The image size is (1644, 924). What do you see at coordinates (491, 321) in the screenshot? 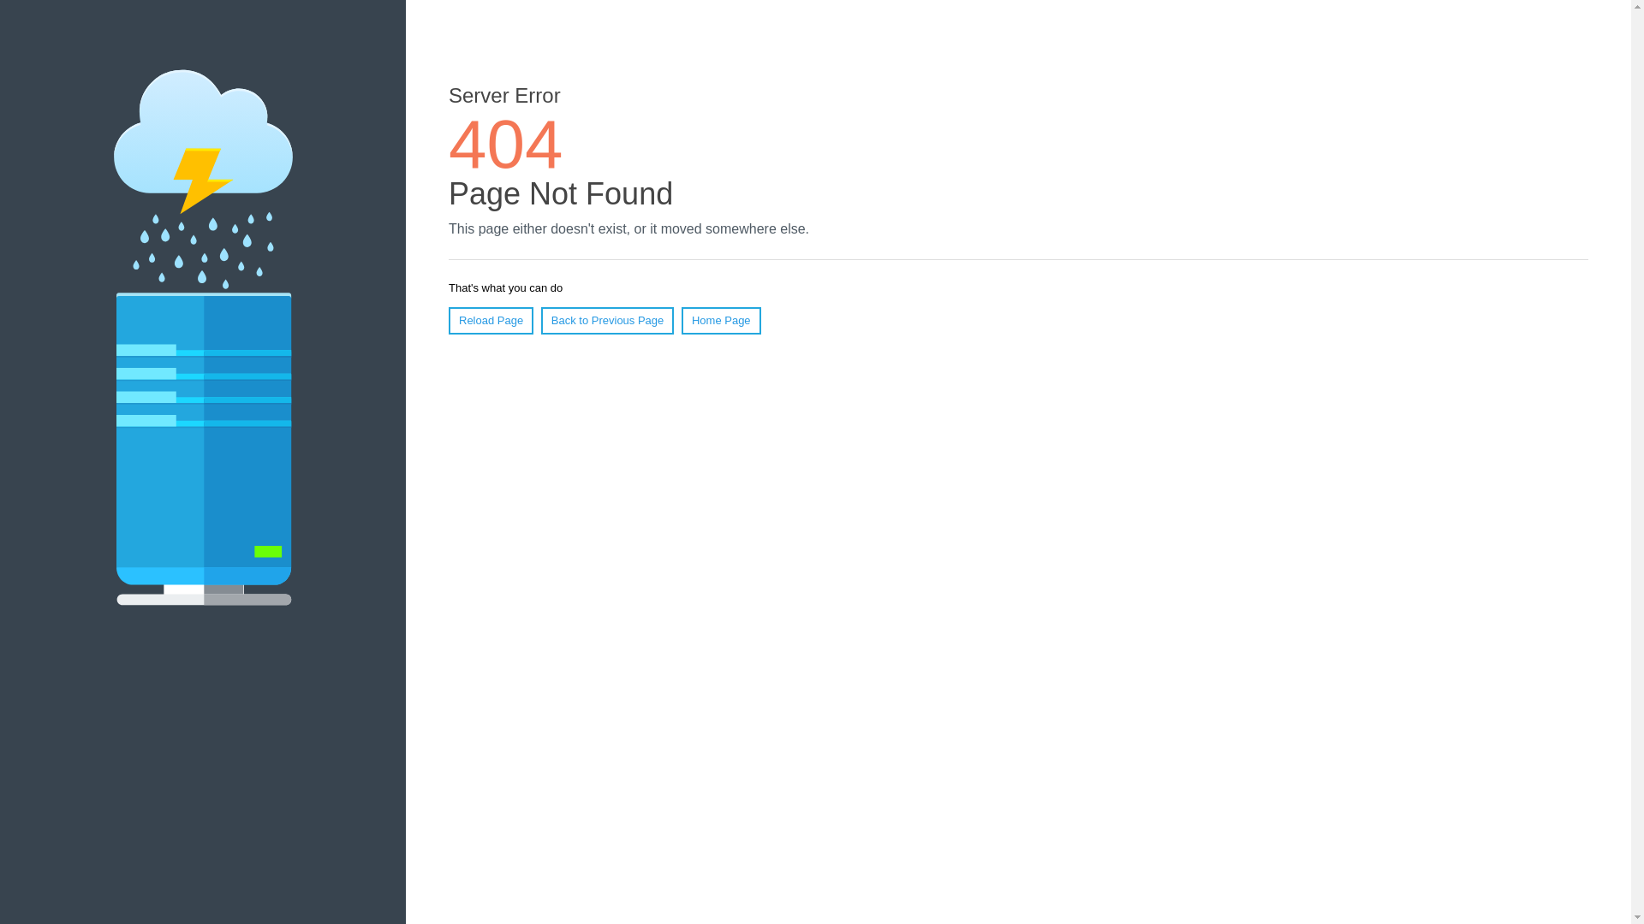
I see `Reload Page` at bounding box center [491, 321].